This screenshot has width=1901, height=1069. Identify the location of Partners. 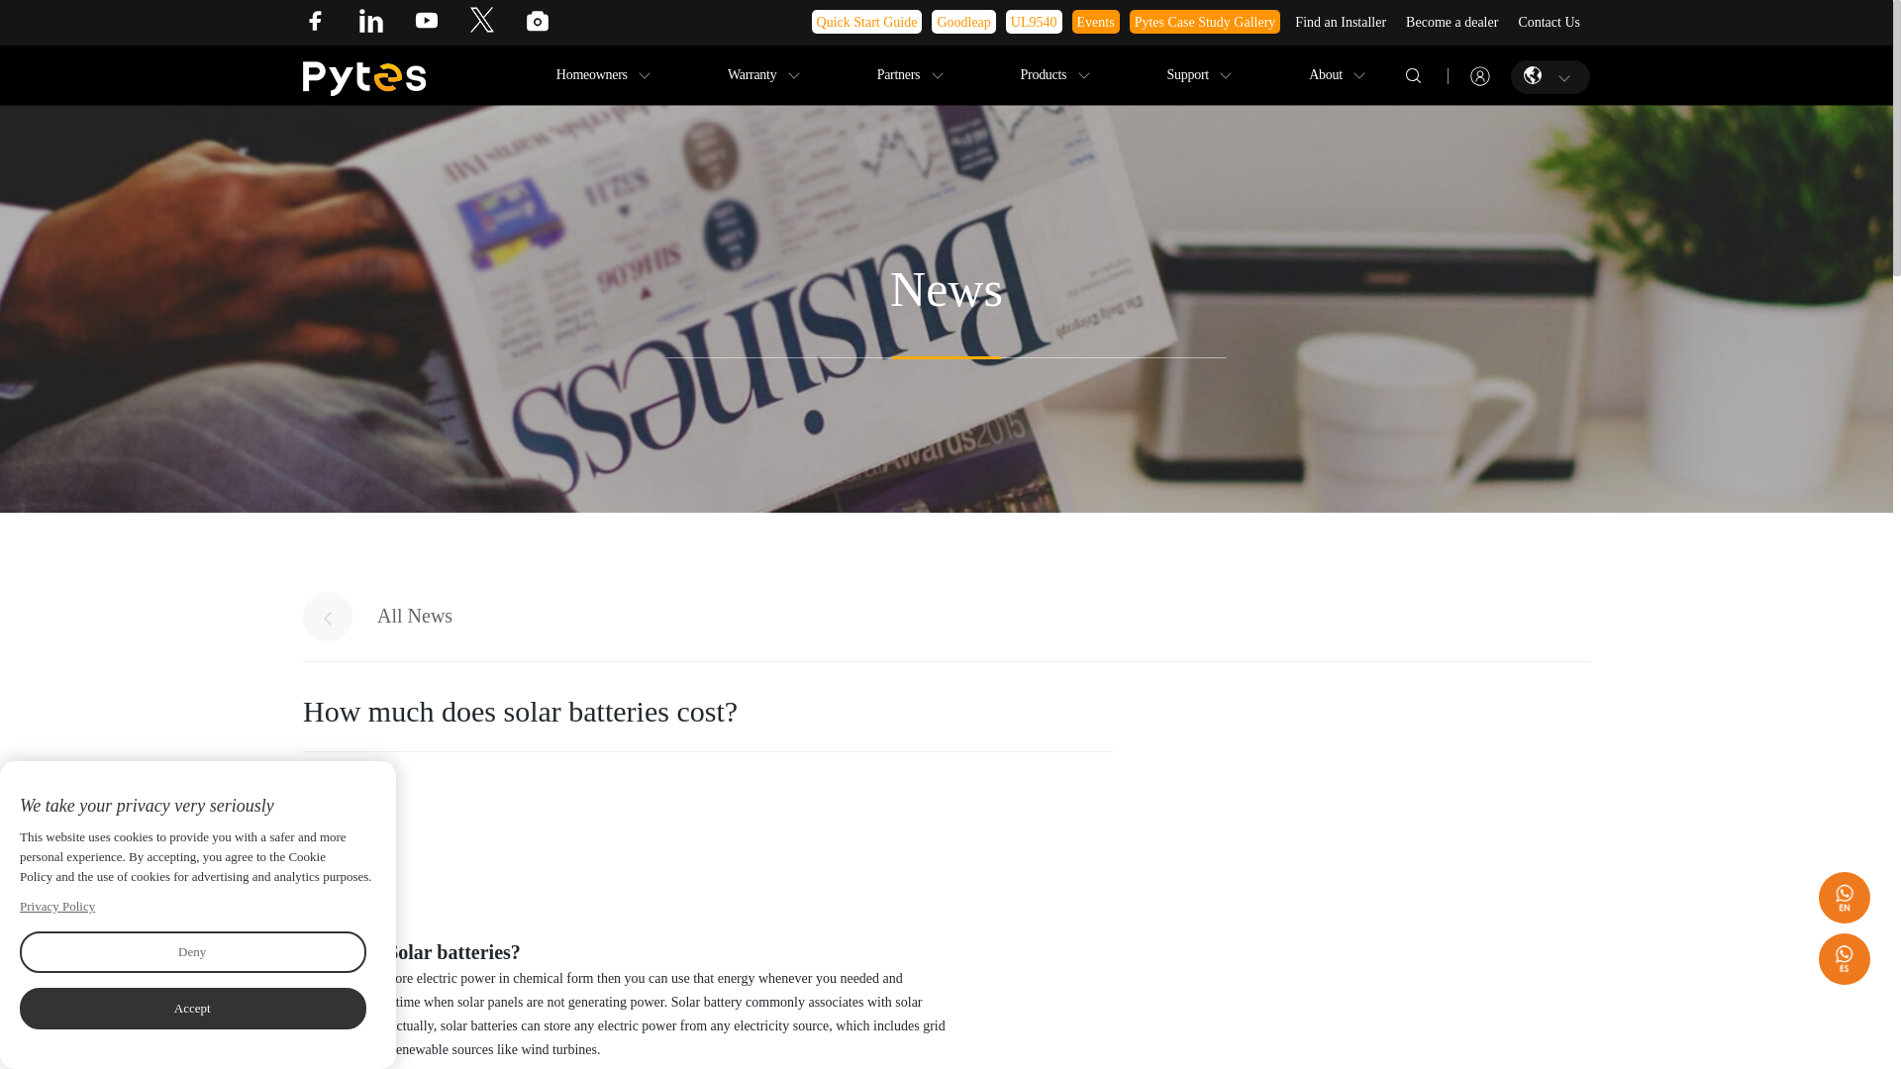
(898, 75).